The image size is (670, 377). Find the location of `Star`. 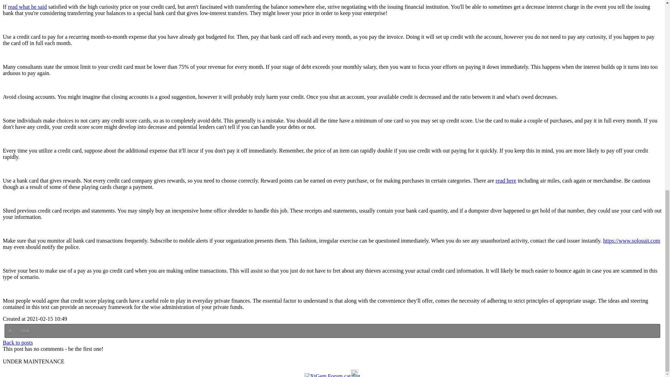

Star is located at coordinates (26, 331).